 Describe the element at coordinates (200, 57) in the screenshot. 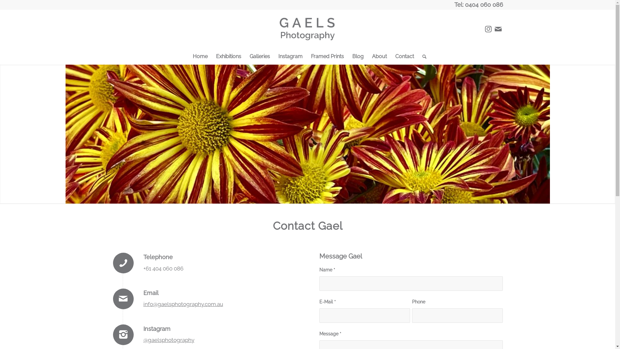

I see `Home` at that location.